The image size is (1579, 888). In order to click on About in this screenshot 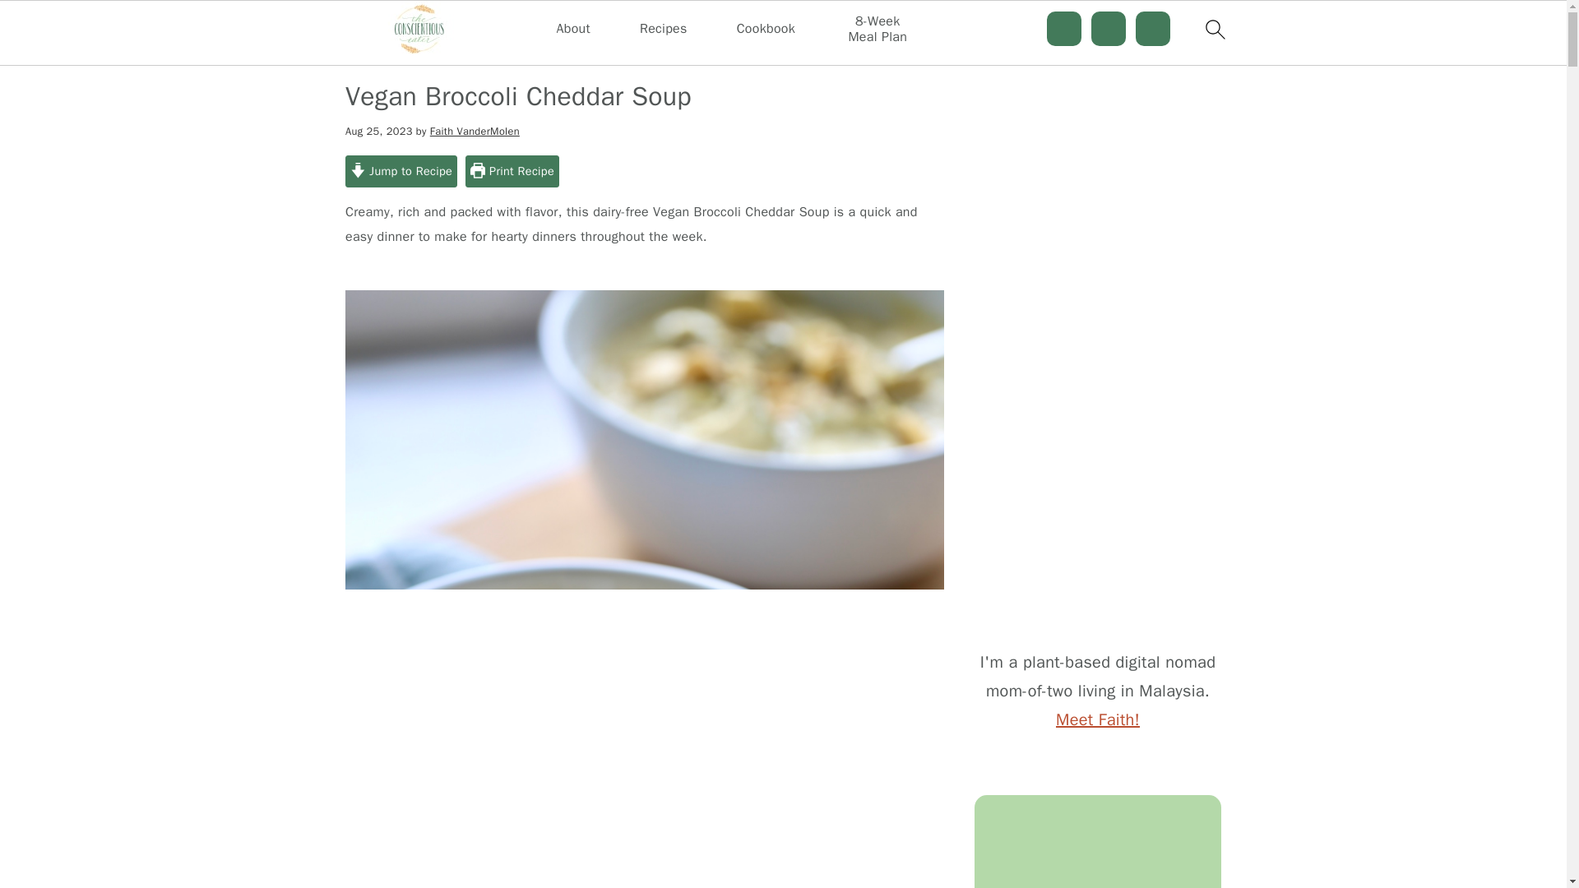, I will do `click(574, 29)`.